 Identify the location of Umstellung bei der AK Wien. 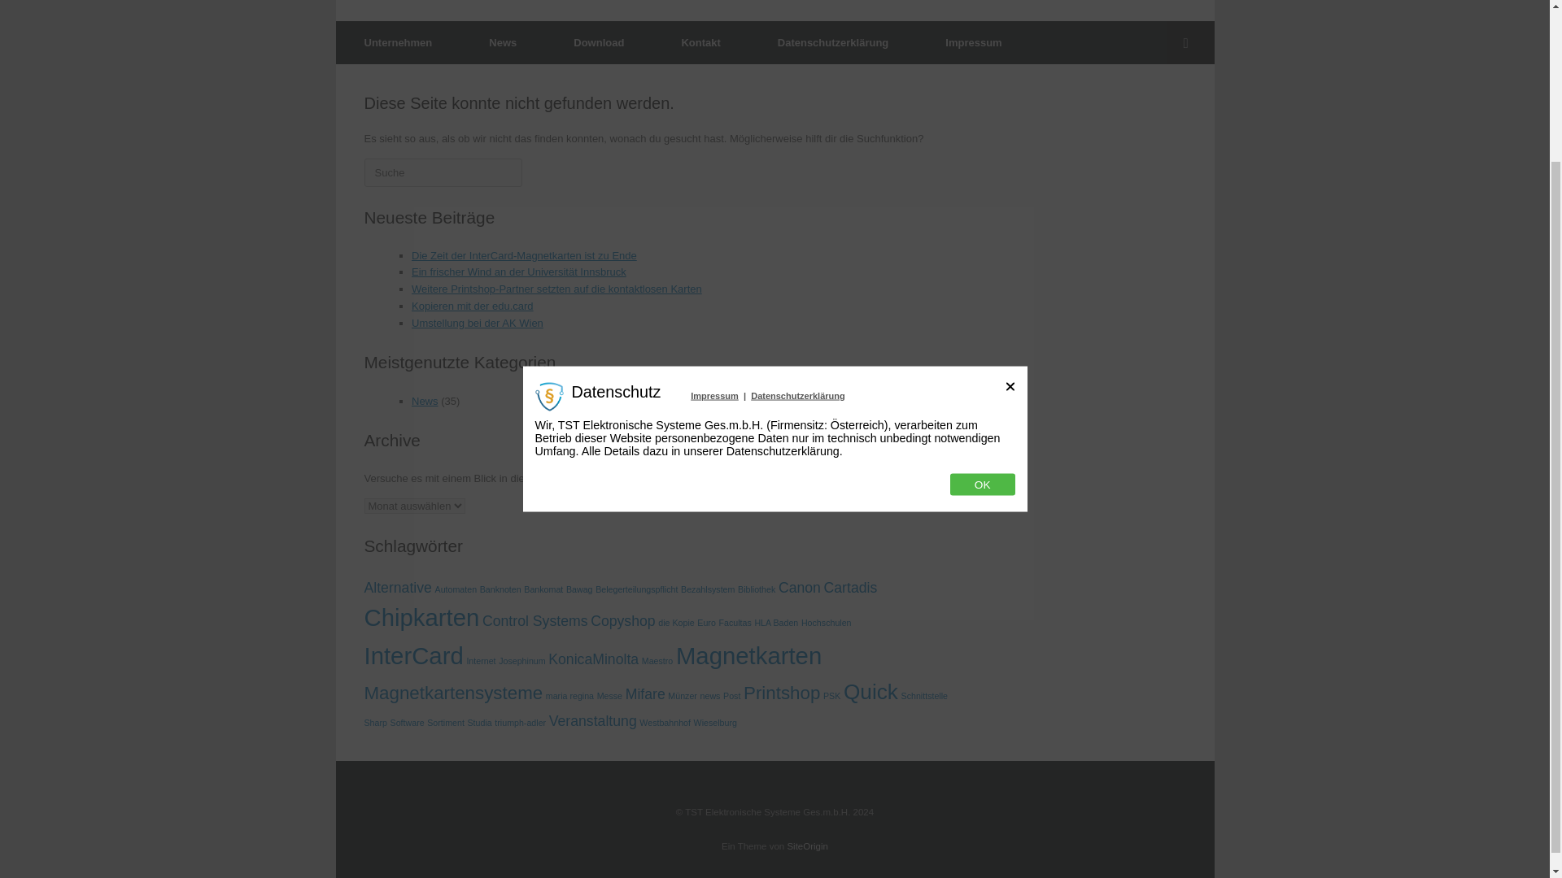
(478, 323).